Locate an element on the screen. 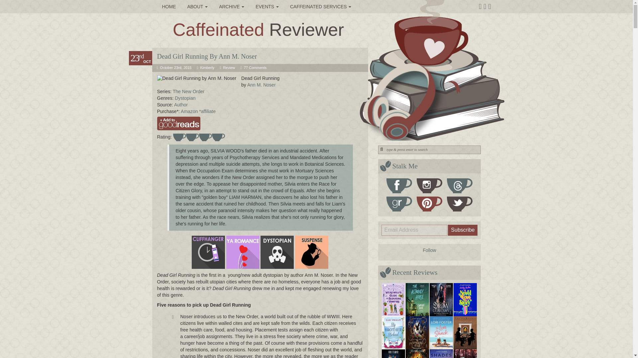 This screenshot has height=358, width=638. Amazon is located at coordinates (190, 111).